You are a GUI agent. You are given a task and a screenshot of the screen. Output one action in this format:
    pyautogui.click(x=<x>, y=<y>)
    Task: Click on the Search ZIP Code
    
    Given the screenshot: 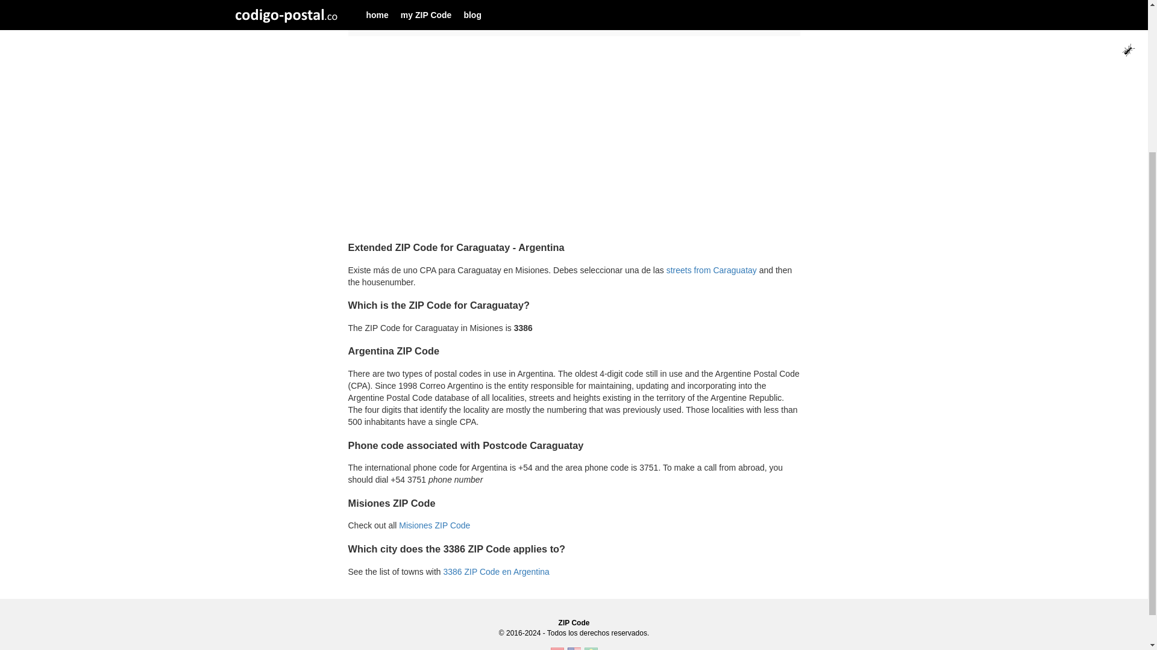 What is the action you would take?
    pyautogui.click(x=574, y=623)
    